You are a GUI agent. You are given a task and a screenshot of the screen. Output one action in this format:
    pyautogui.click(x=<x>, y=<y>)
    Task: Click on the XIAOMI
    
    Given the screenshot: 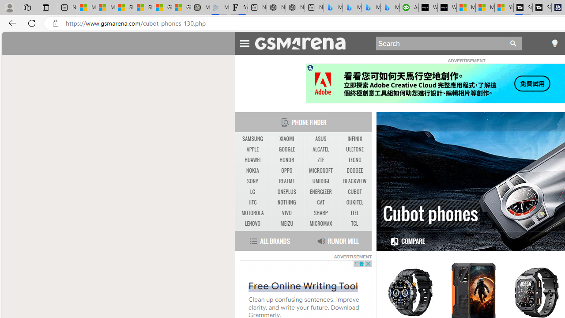 What is the action you would take?
    pyautogui.click(x=286, y=139)
    